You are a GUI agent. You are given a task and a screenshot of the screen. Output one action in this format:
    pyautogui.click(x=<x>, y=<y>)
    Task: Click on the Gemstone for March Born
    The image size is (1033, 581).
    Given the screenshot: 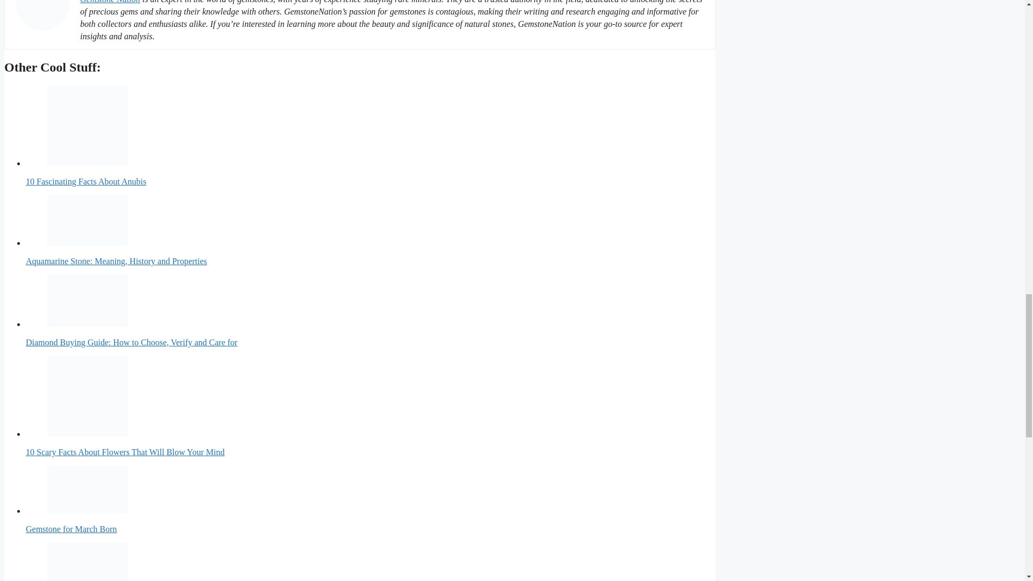 What is the action you would take?
    pyautogui.click(x=88, y=490)
    